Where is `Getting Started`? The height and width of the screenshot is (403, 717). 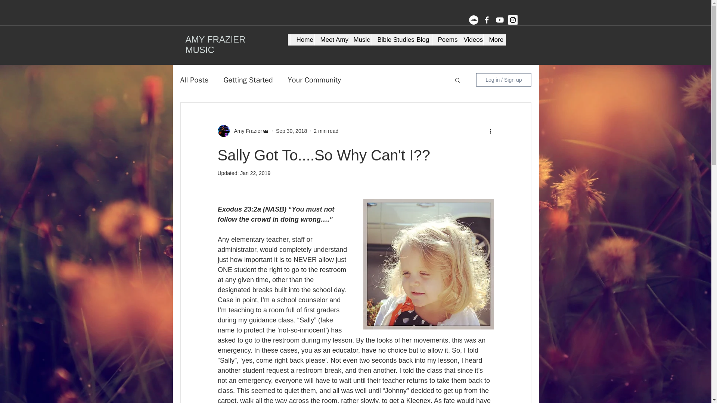 Getting Started is located at coordinates (248, 79).